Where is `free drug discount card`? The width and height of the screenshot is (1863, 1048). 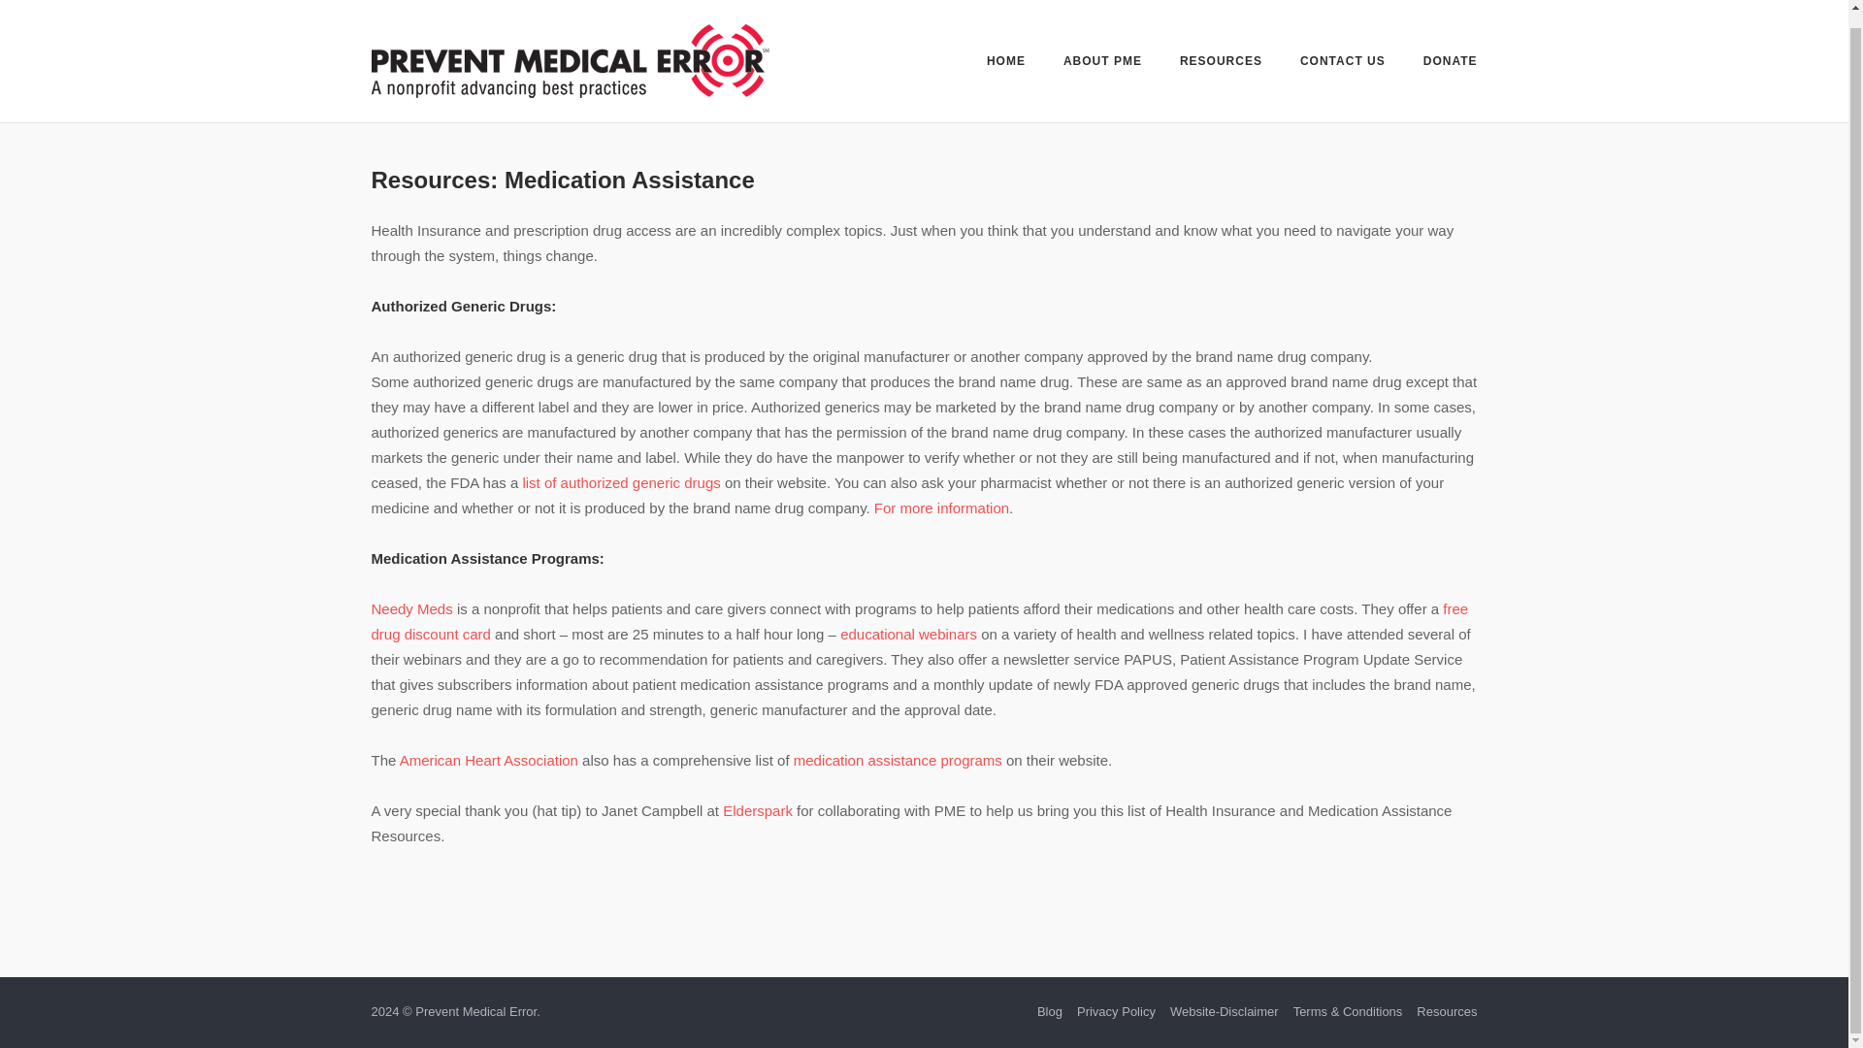
free drug discount card is located at coordinates (919, 621).